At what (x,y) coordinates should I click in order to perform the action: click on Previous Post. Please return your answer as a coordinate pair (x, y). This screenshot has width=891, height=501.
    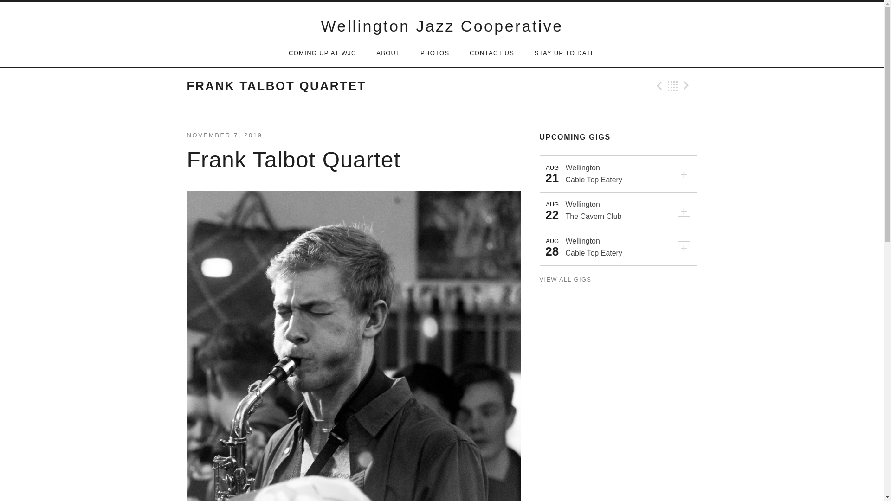
    Looking at the image, I should click on (658, 85).